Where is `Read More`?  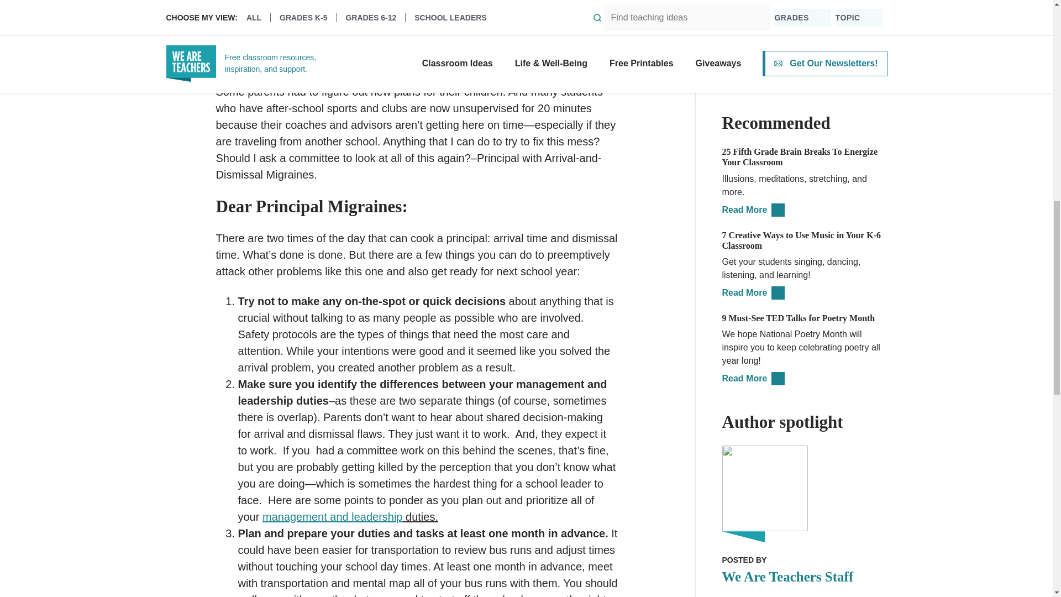
Read More is located at coordinates (753, 378).